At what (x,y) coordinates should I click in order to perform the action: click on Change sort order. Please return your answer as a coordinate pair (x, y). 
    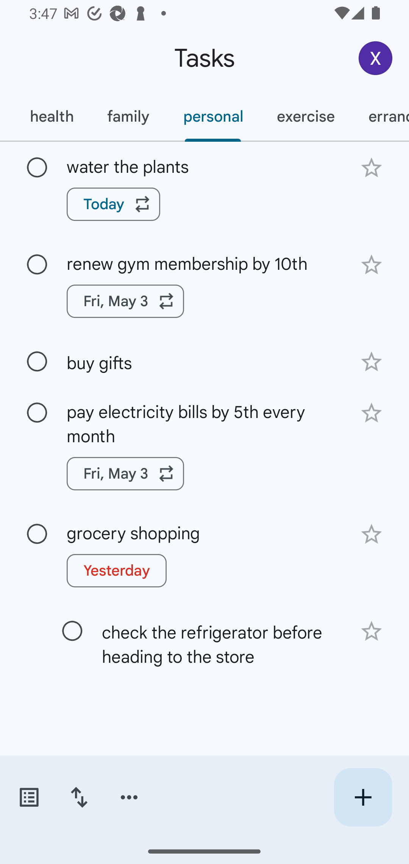
    Looking at the image, I should click on (79, 797).